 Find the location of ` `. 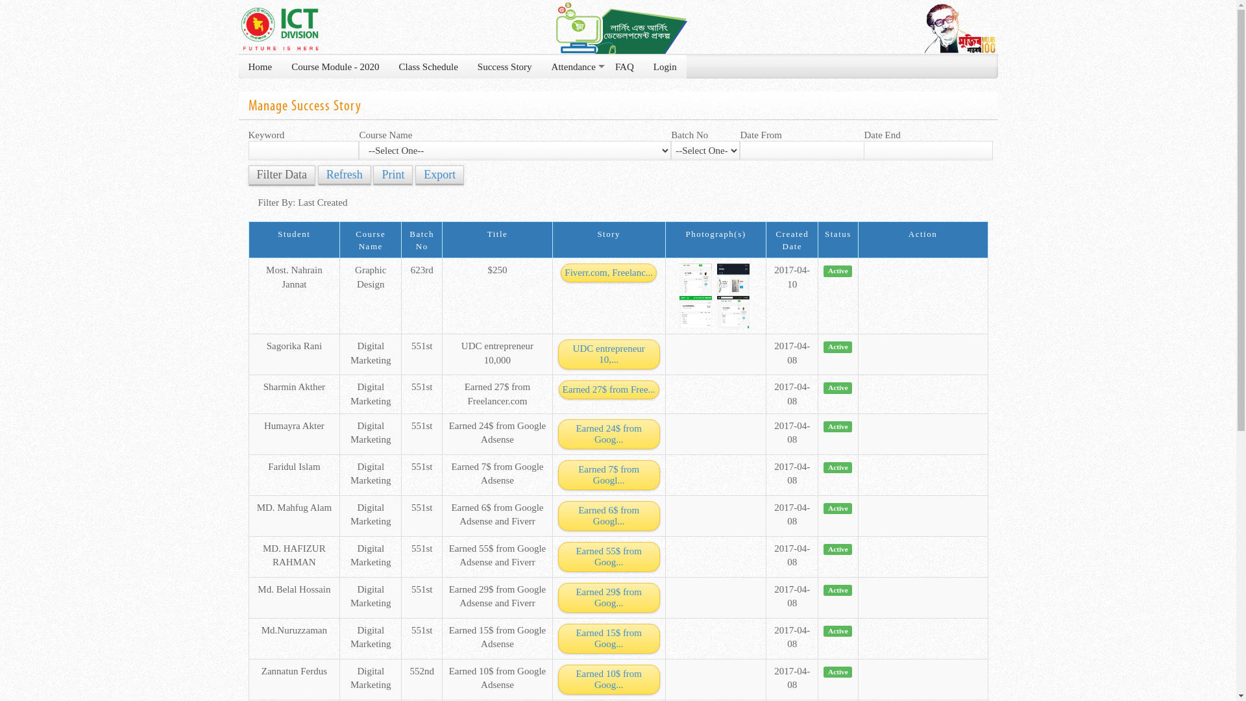

  is located at coordinates (735, 279).